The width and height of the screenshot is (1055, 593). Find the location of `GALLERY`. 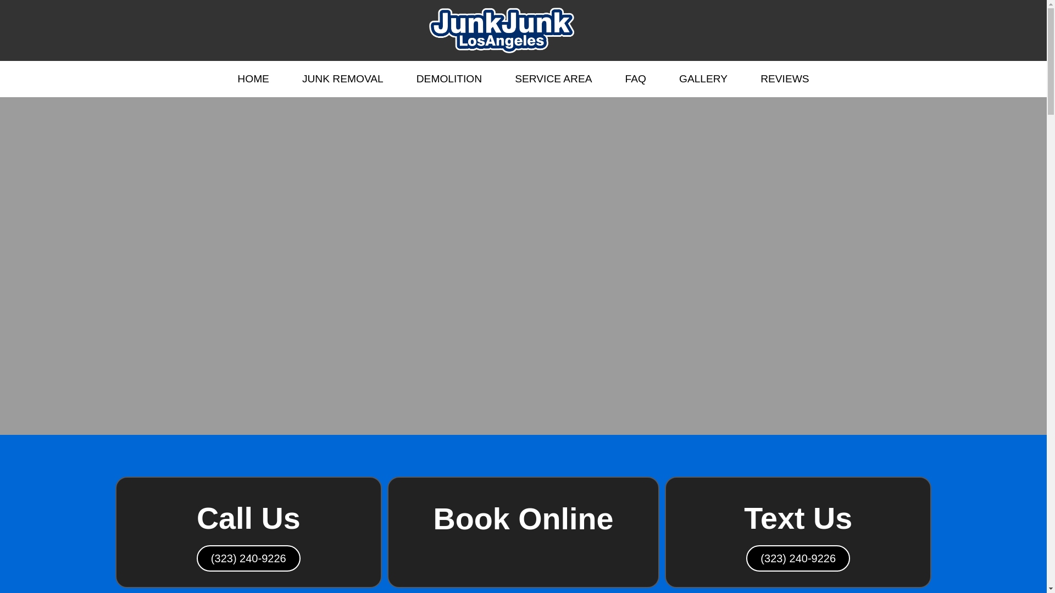

GALLERY is located at coordinates (703, 79).